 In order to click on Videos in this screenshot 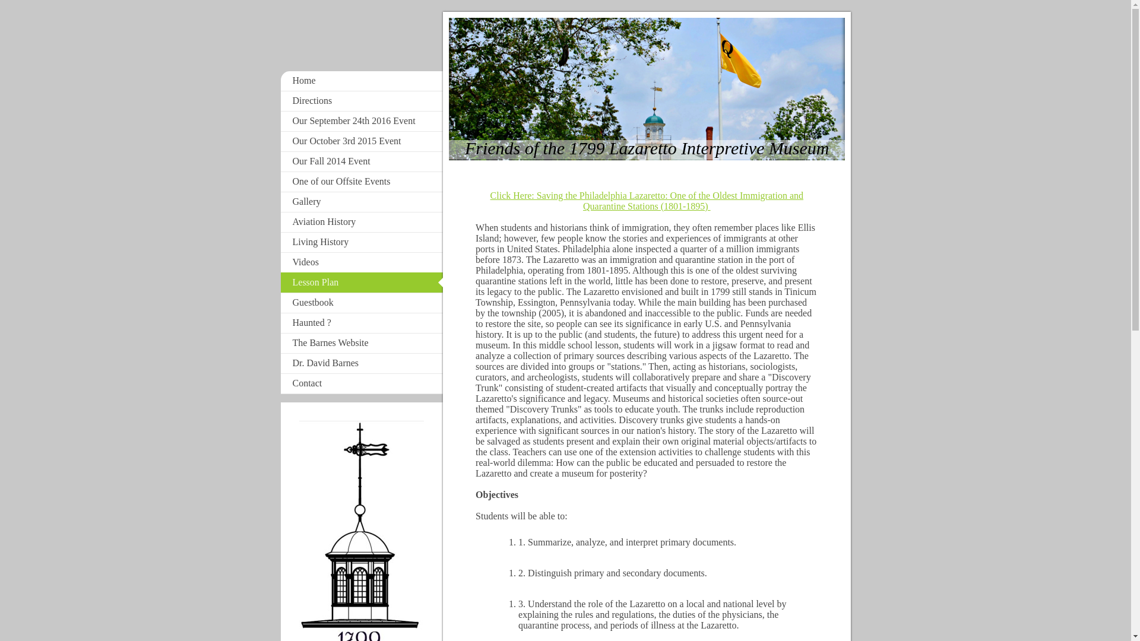, I will do `click(362, 262)`.